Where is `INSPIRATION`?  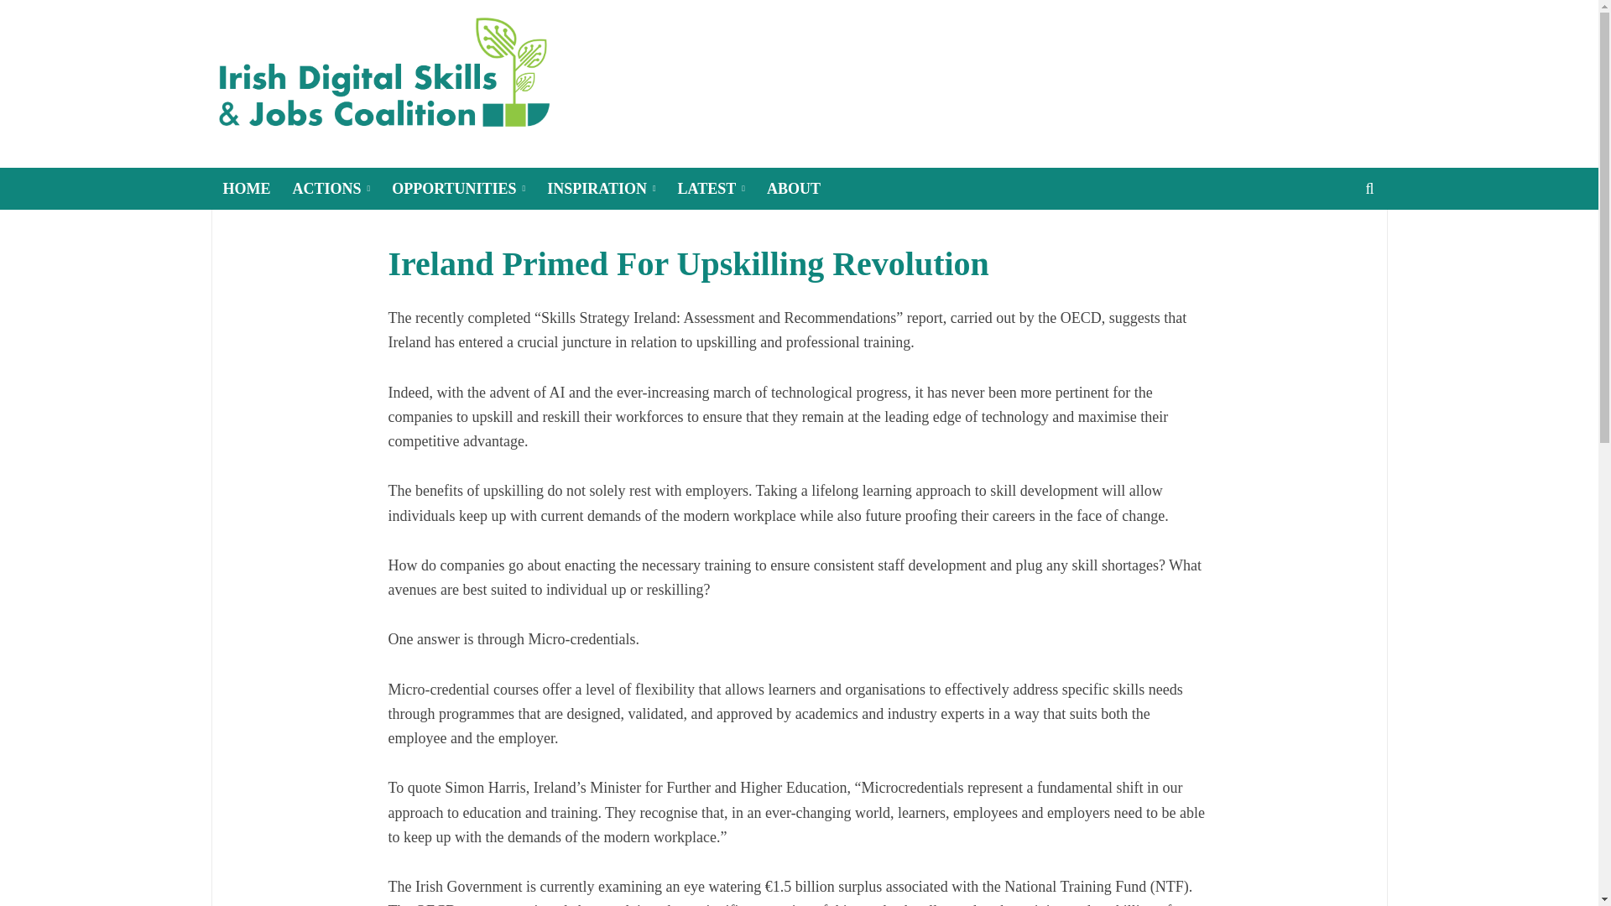
INSPIRATION is located at coordinates (601, 188).